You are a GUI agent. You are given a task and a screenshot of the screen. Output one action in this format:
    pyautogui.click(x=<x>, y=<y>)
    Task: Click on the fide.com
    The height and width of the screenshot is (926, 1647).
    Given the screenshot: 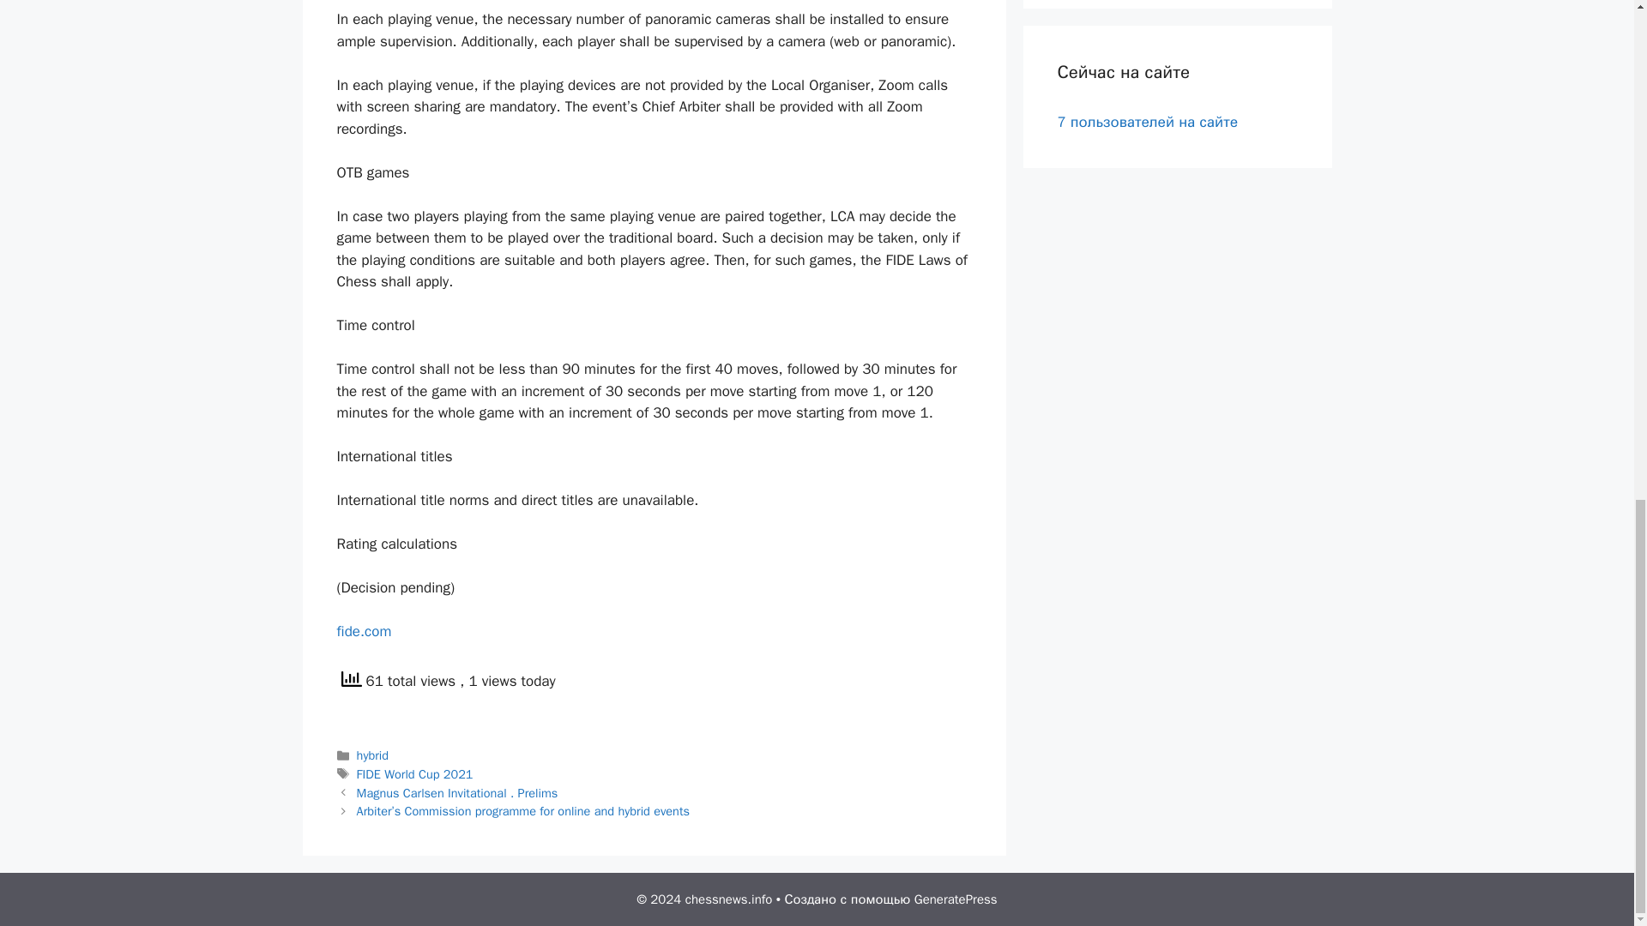 What is the action you would take?
    pyautogui.click(x=364, y=631)
    